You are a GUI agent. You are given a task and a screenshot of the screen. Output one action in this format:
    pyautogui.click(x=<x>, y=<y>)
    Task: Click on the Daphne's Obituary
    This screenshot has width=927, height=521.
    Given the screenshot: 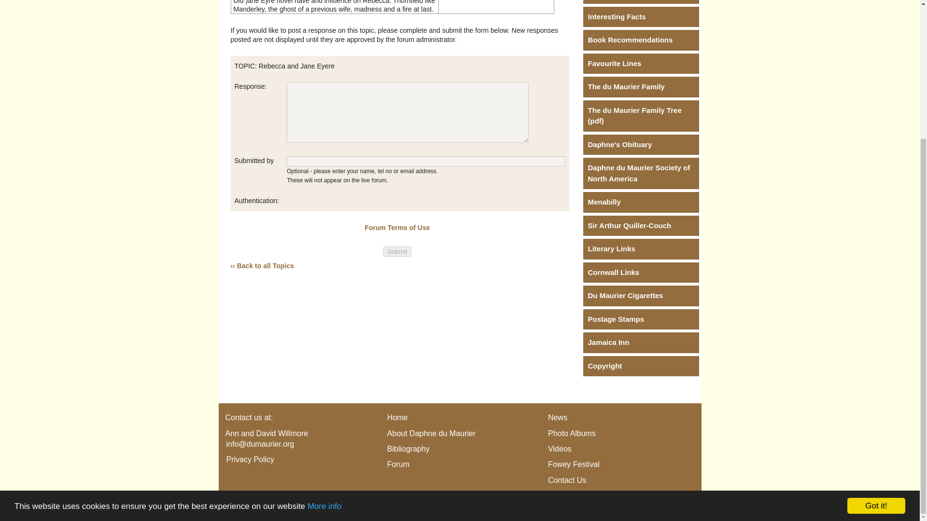 What is the action you would take?
    pyautogui.click(x=641, y=145)
    